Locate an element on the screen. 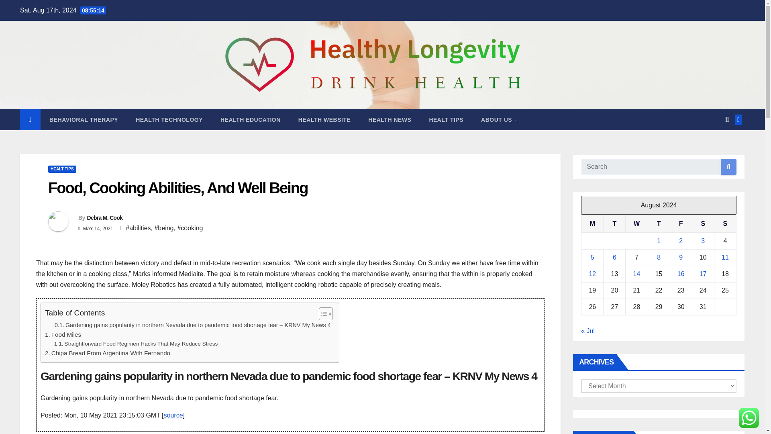  Food Miles is located at coordinates (63, 334).